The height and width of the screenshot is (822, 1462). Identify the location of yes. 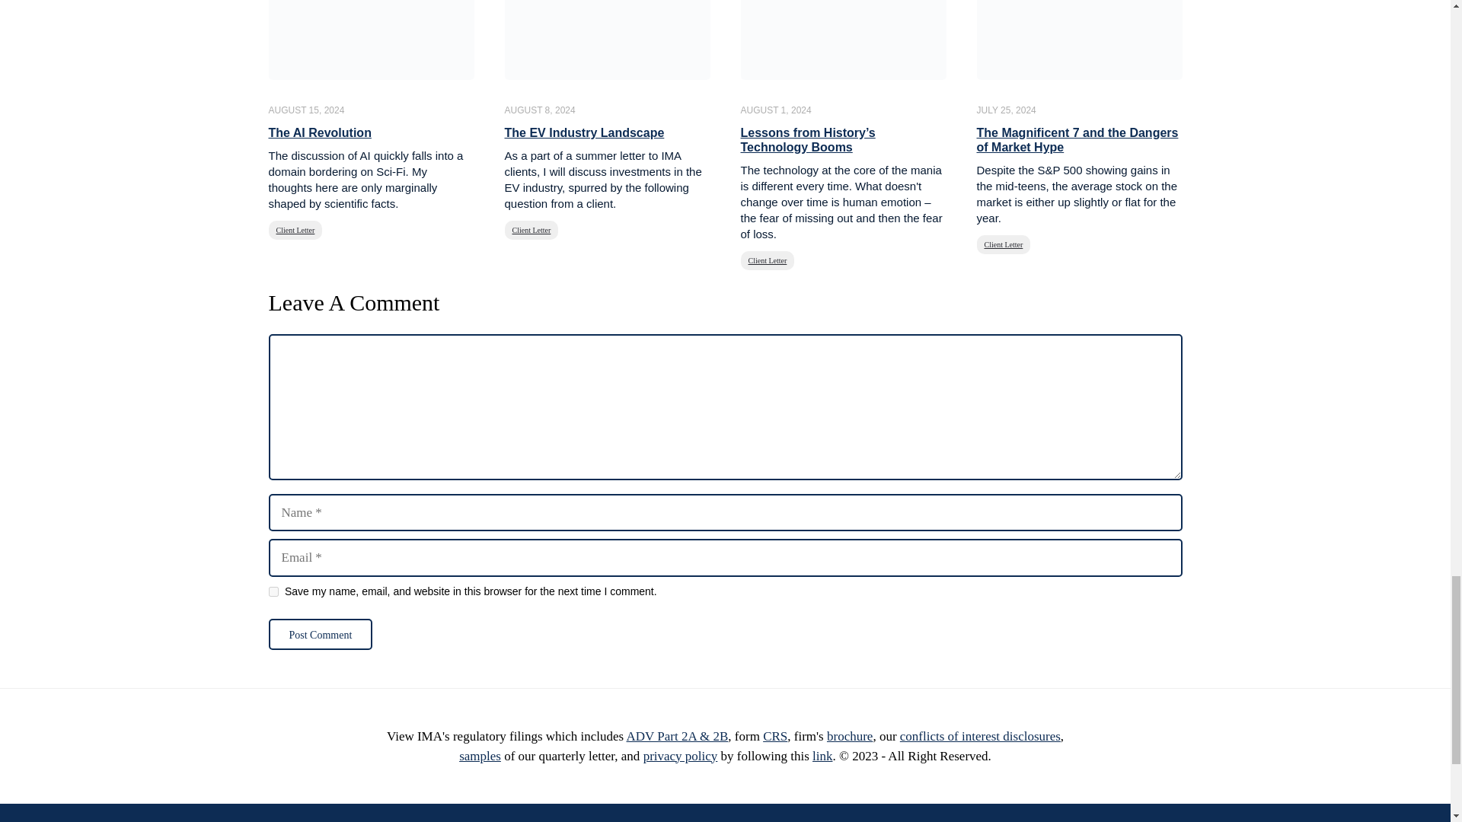
(273, 592).